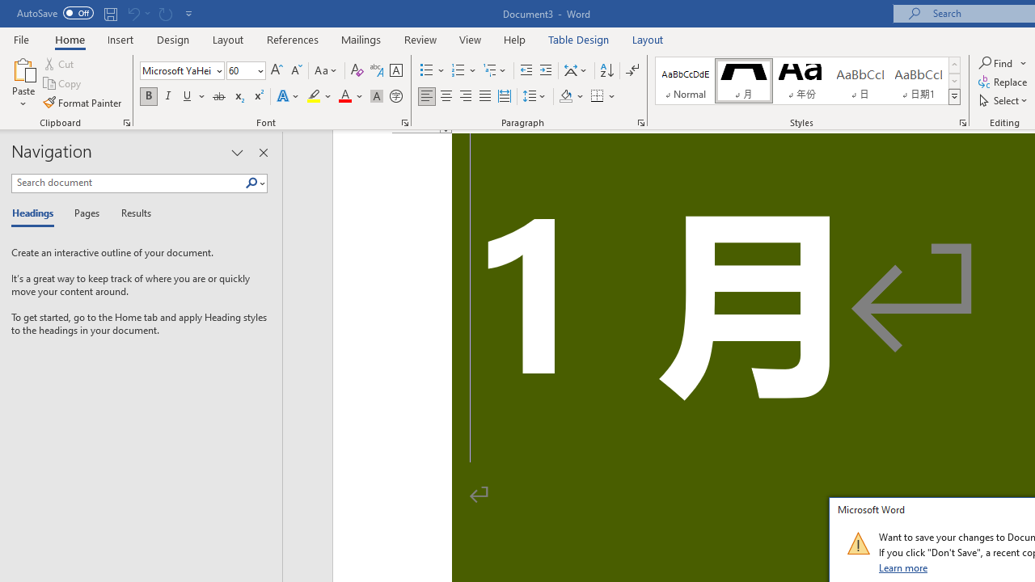  Describe the element at coordinates (277, 71) in the screenshot. I see `Grow Font` at that location.